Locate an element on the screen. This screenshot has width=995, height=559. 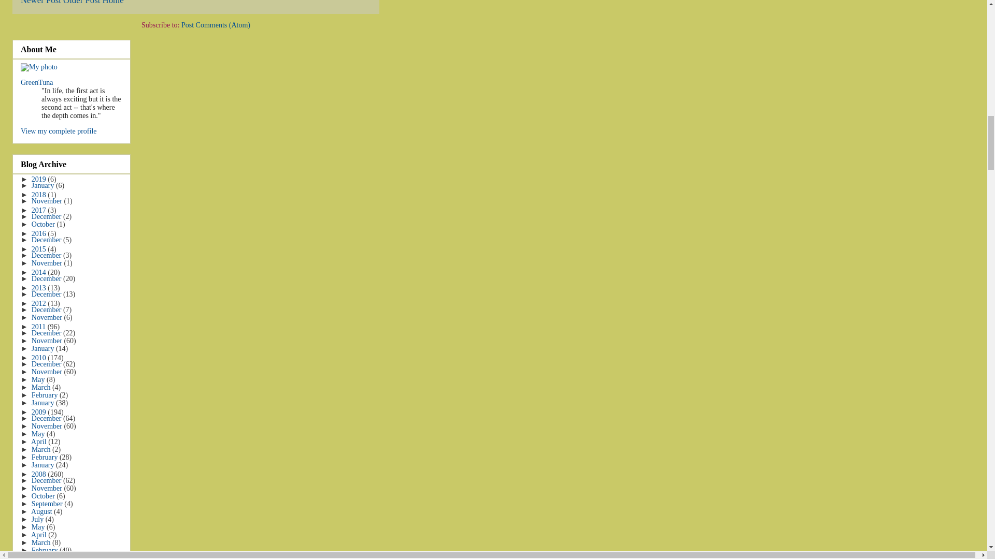
Newer Post is located at coordinates (40, 2).